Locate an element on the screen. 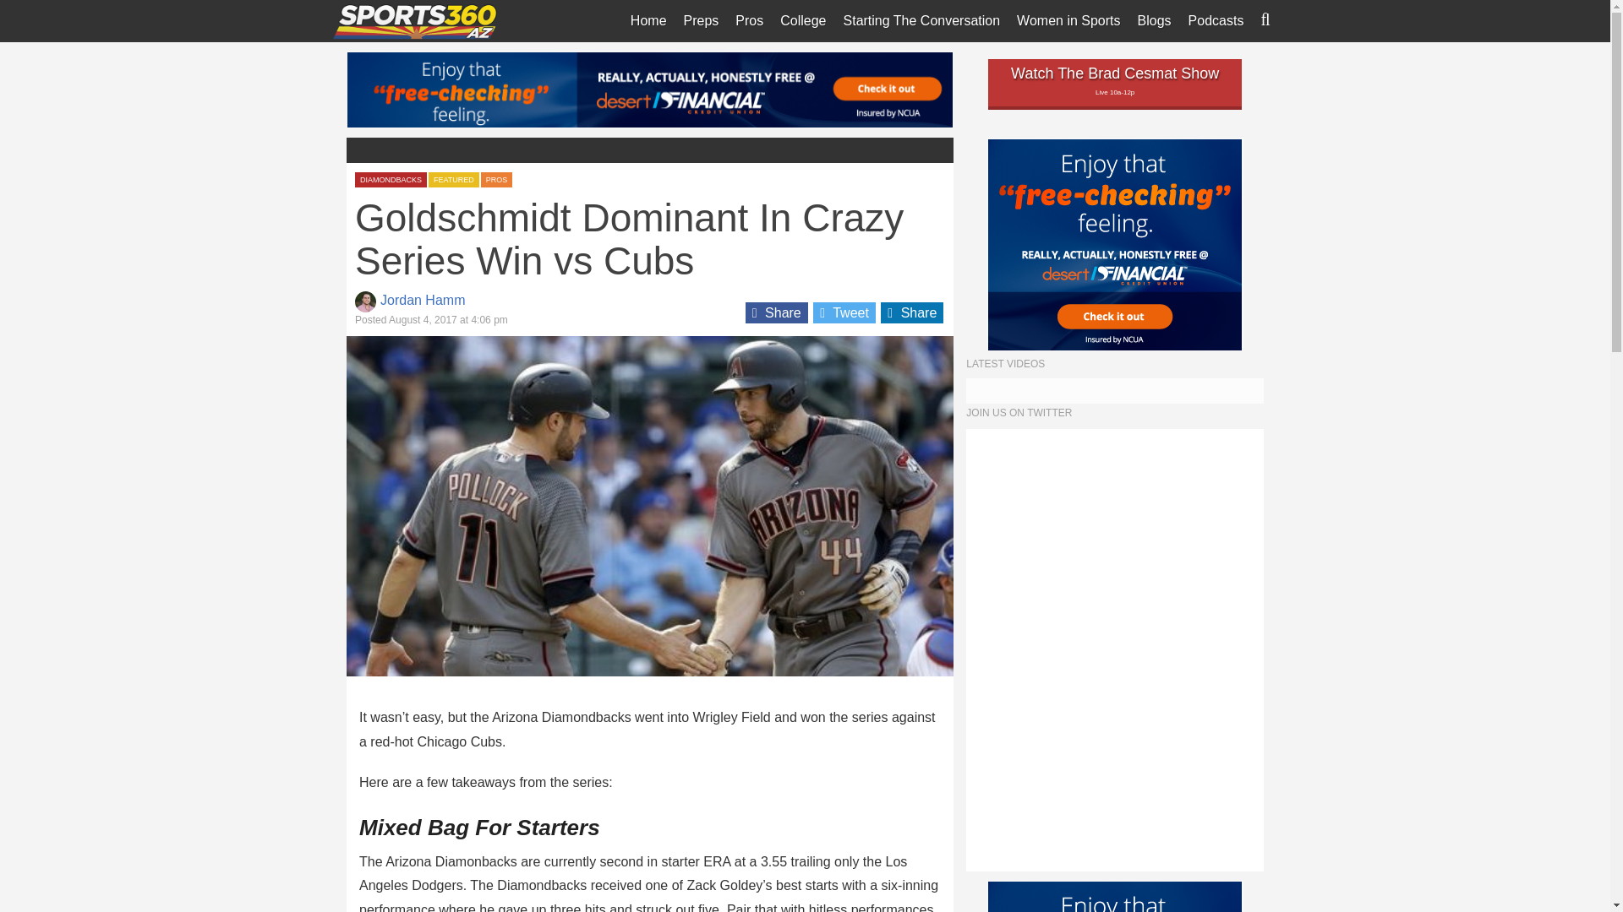 The image size is (1623, 912). Grand Canyon University is located at coordinates (847, 252).